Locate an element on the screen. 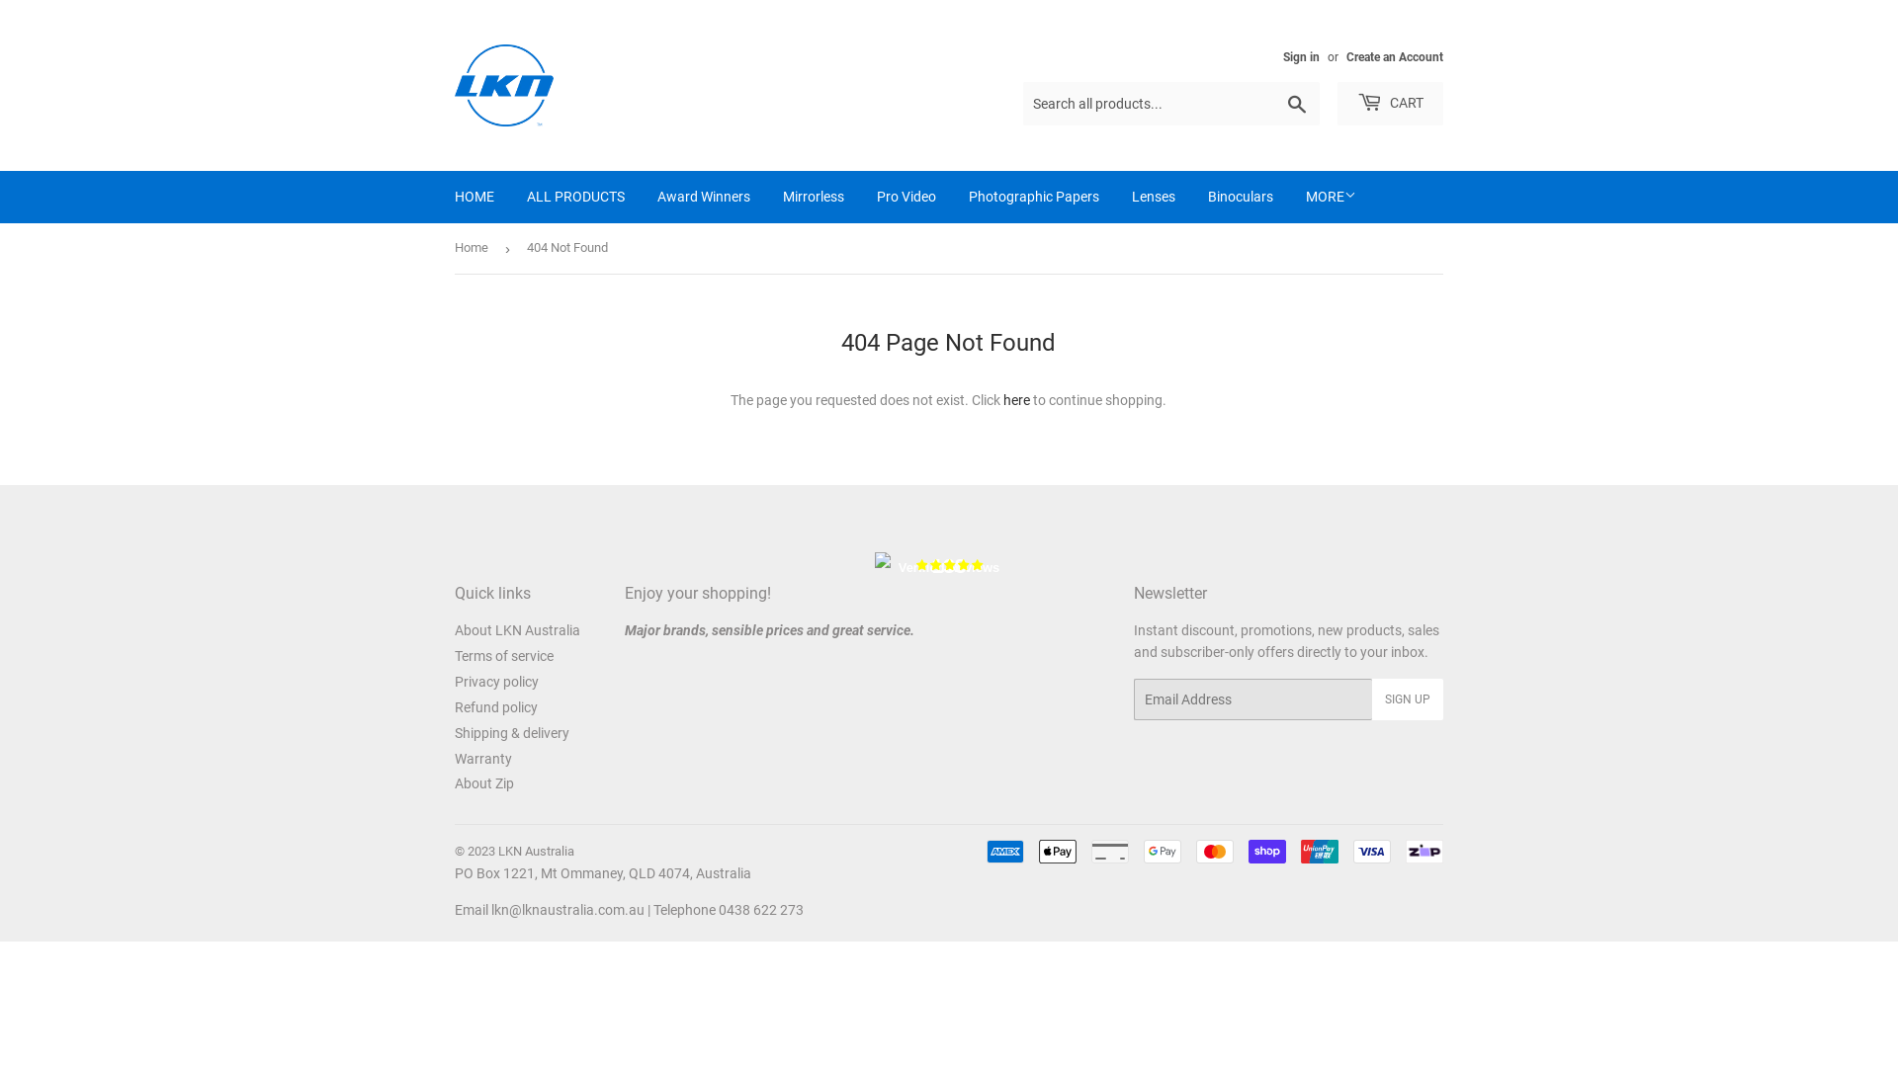 This screenshot has height=1067, width=1898. Award Winners is located at coordinates (704, 197).